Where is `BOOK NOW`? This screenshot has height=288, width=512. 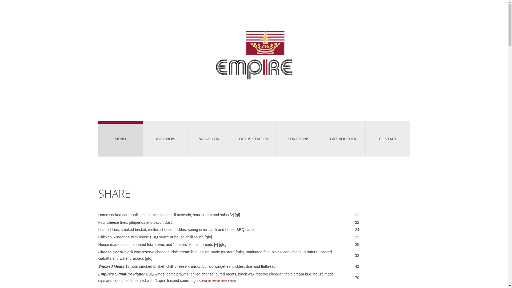
BOOK NOW is located at coordinates (165, 139).